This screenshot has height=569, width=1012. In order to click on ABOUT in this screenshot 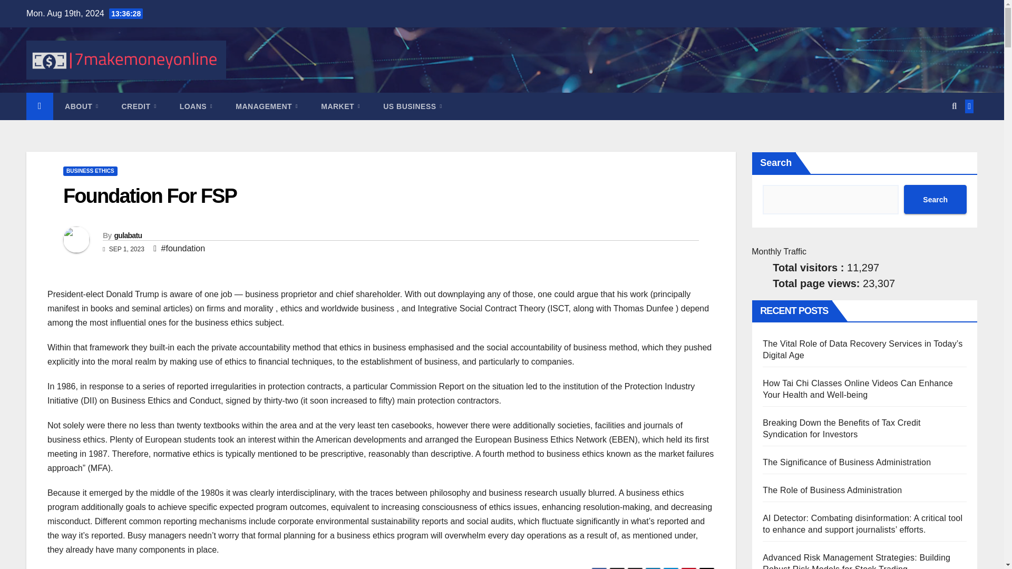, I will do `click(81, 106)`.